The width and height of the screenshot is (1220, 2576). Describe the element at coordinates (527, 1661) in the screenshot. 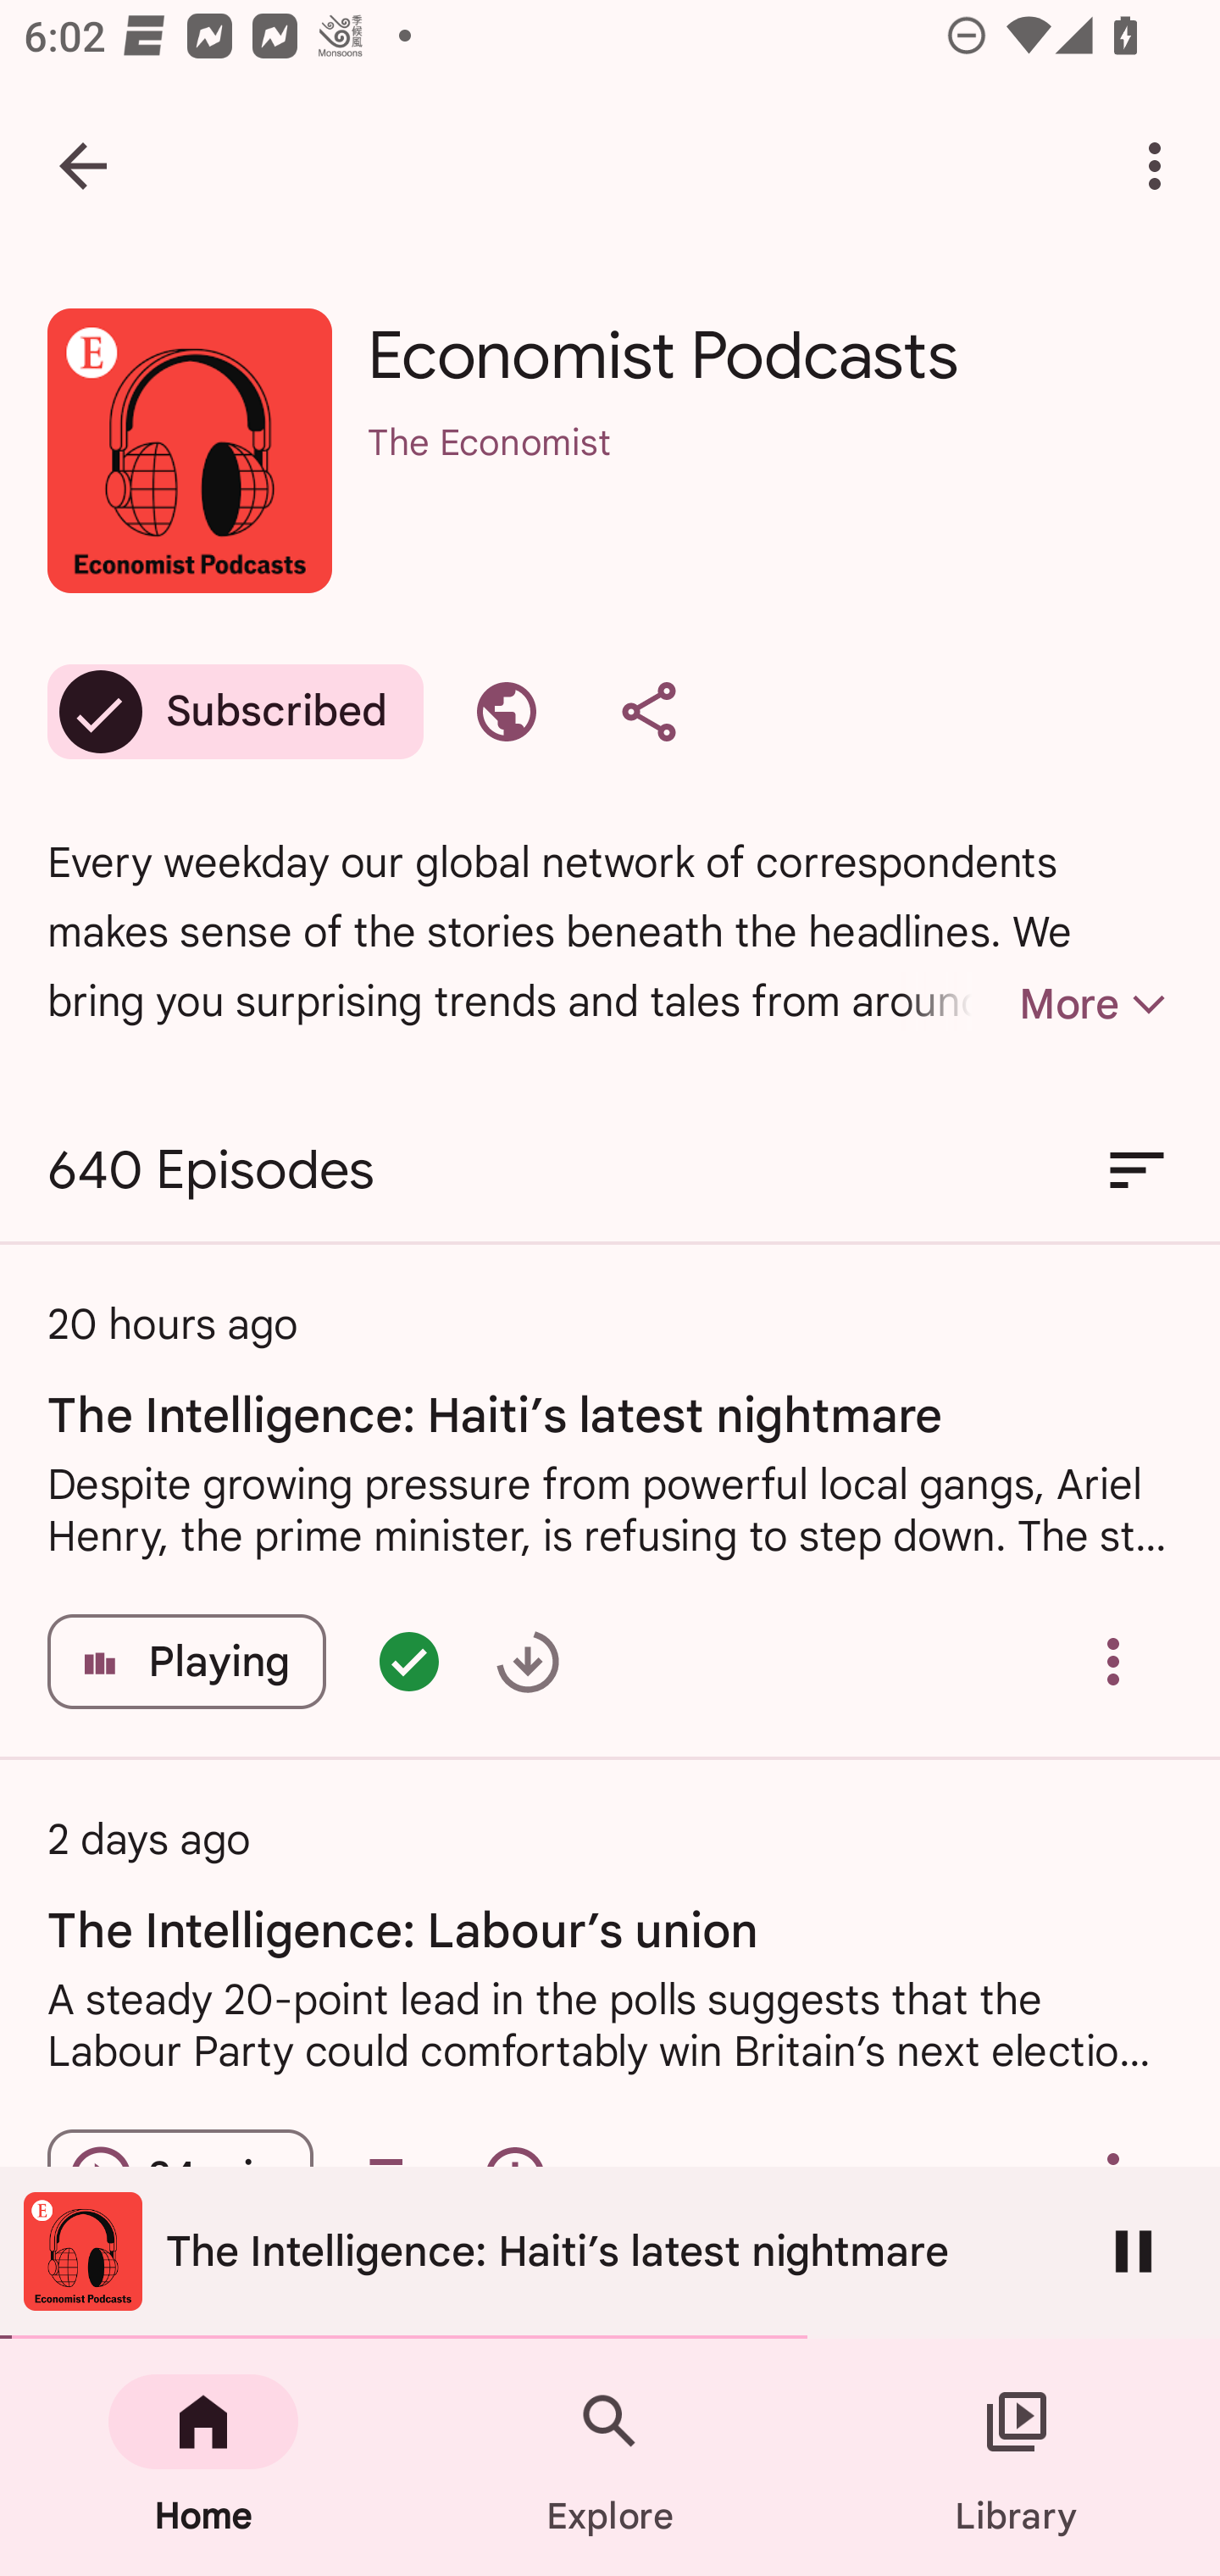

I see `Queued to download - double tap for options` at that location.